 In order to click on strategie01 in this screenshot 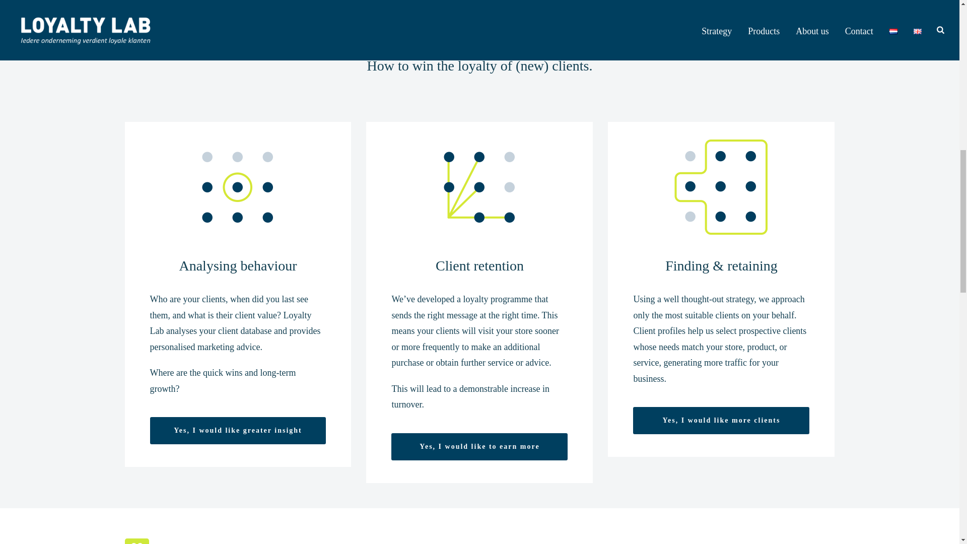, I will do `click(238, 187)`.